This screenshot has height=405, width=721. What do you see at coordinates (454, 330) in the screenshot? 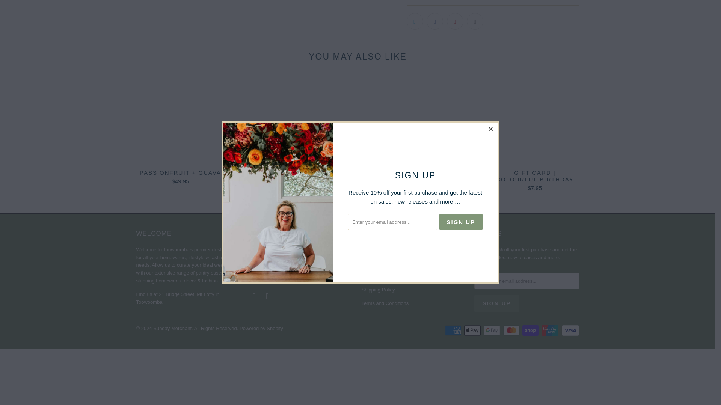
I see `American Express` at bounding box center [454, 330].